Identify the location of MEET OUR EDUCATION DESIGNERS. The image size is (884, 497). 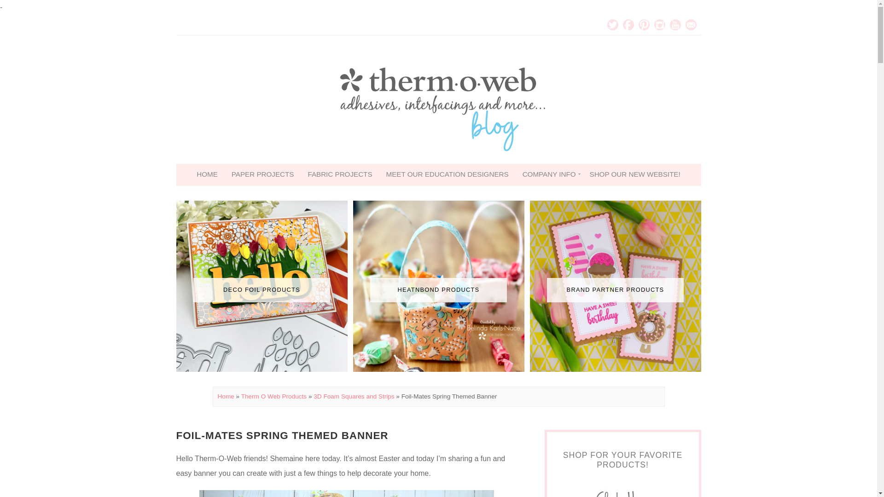
(447, 174).